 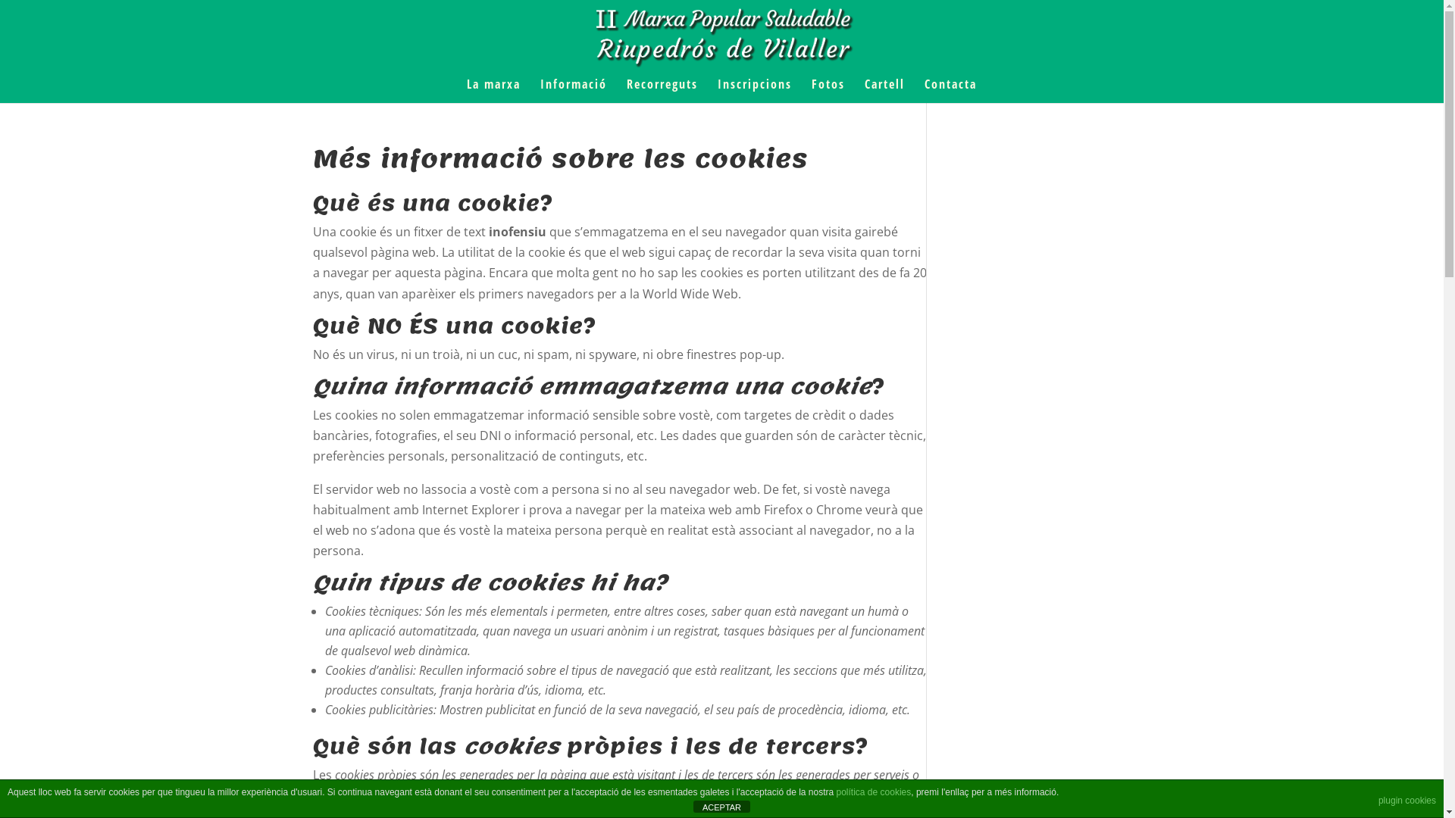 I want to click on Contacta, so click(x=950, y=91).